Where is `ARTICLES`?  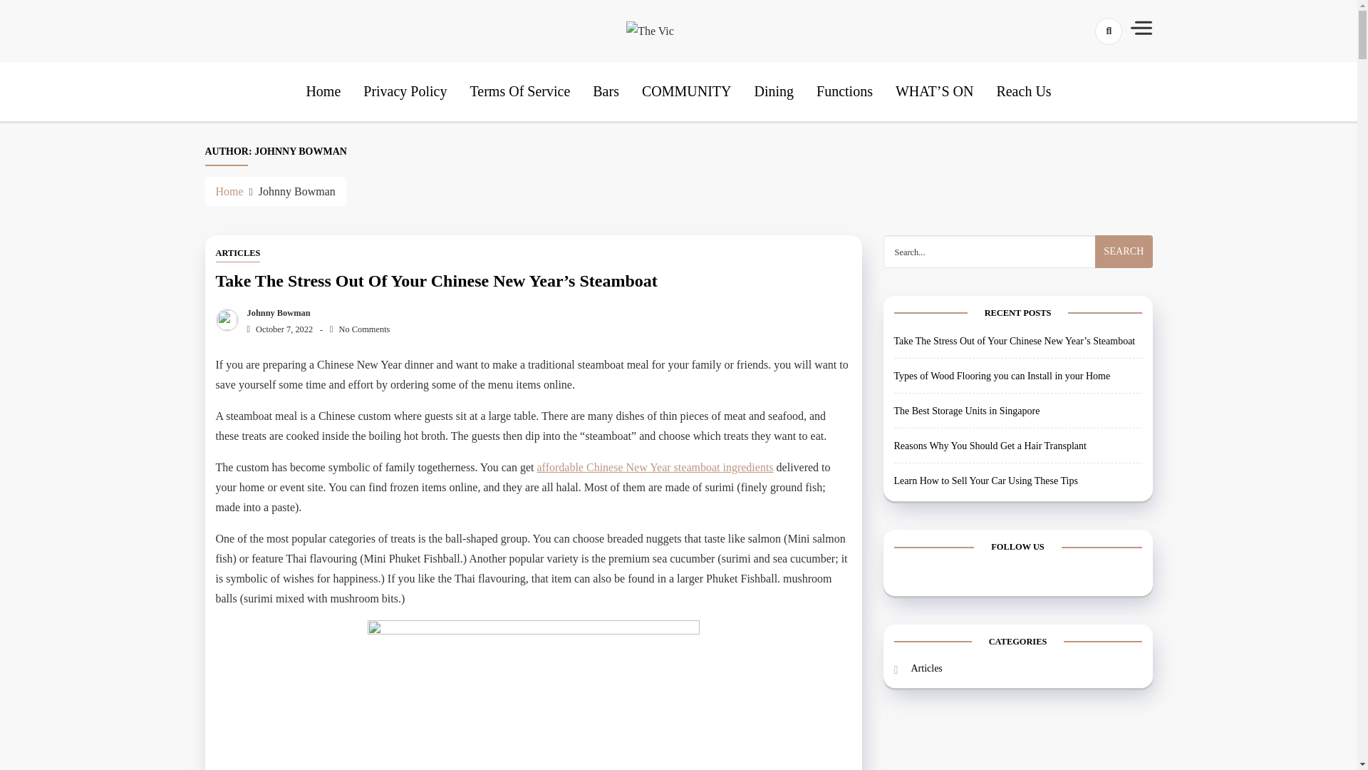
ARTICLES is located at coordinates (237, 254).